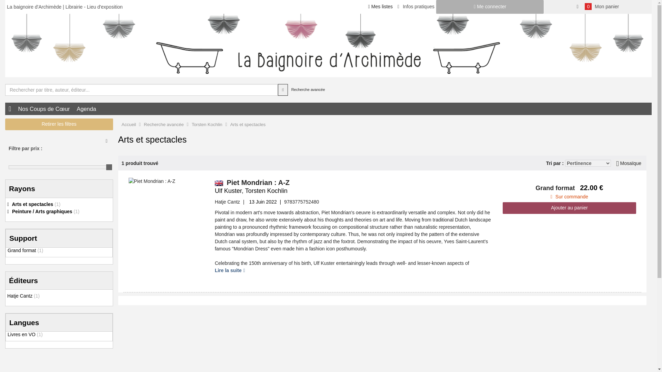  Describe the element at coordinates (490, 7) in the screenshot. I see `Me connecter` at that location.